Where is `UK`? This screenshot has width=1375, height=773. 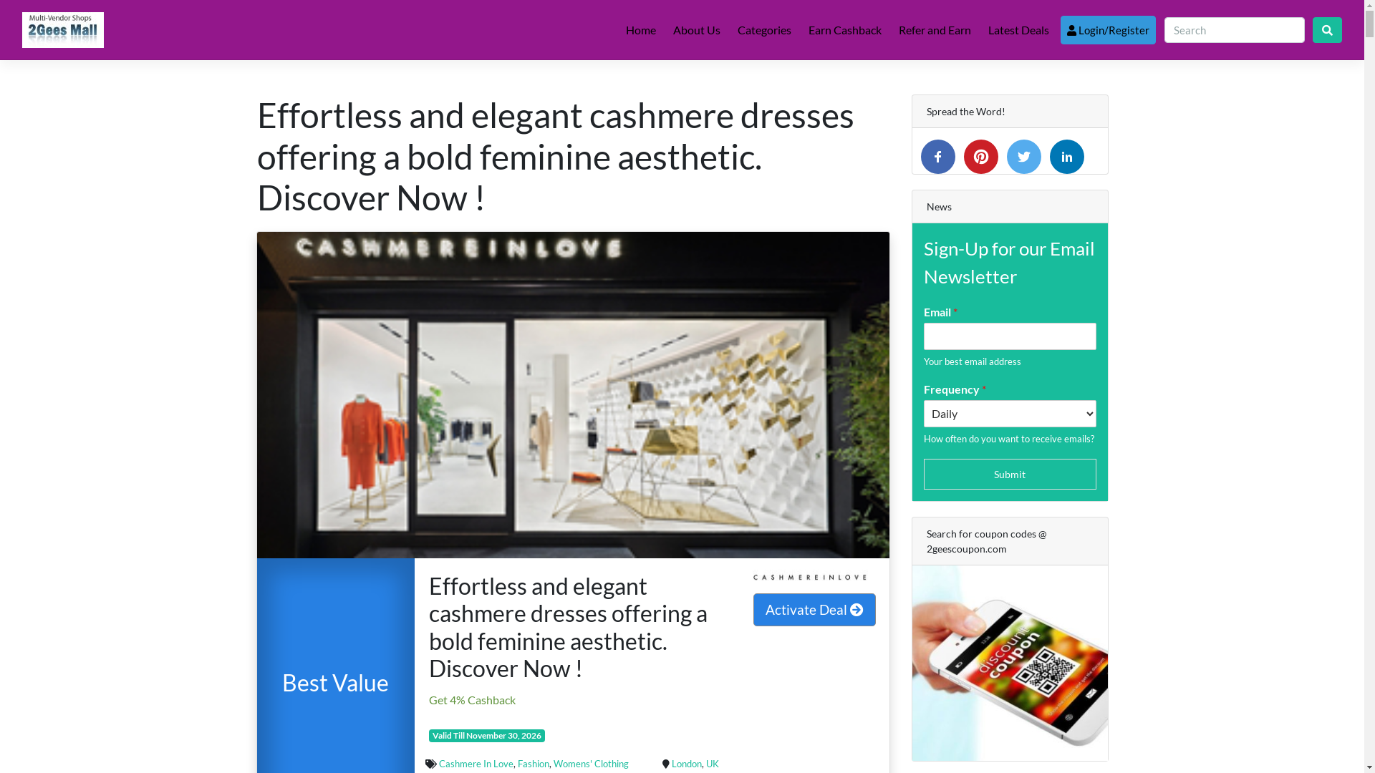
UK is located at coordinates (713, 764).